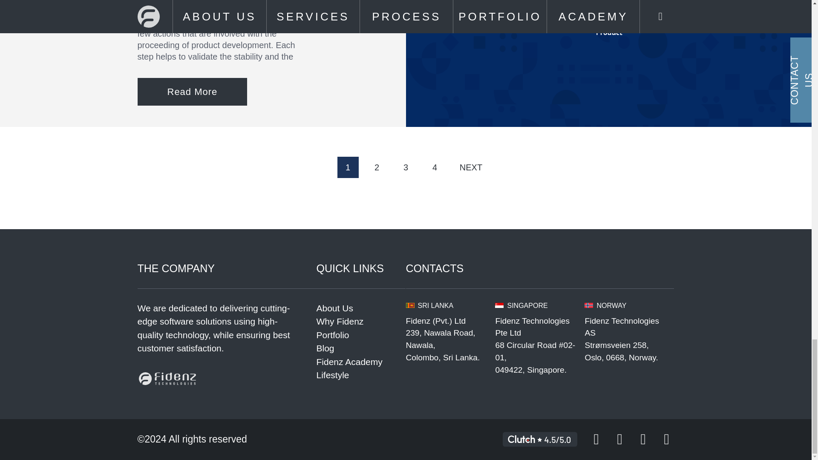 The image size is (818, 460). Describe the element at coordinates (360, 362) in the screenshot. I see `Fidenz Academy` at that location.